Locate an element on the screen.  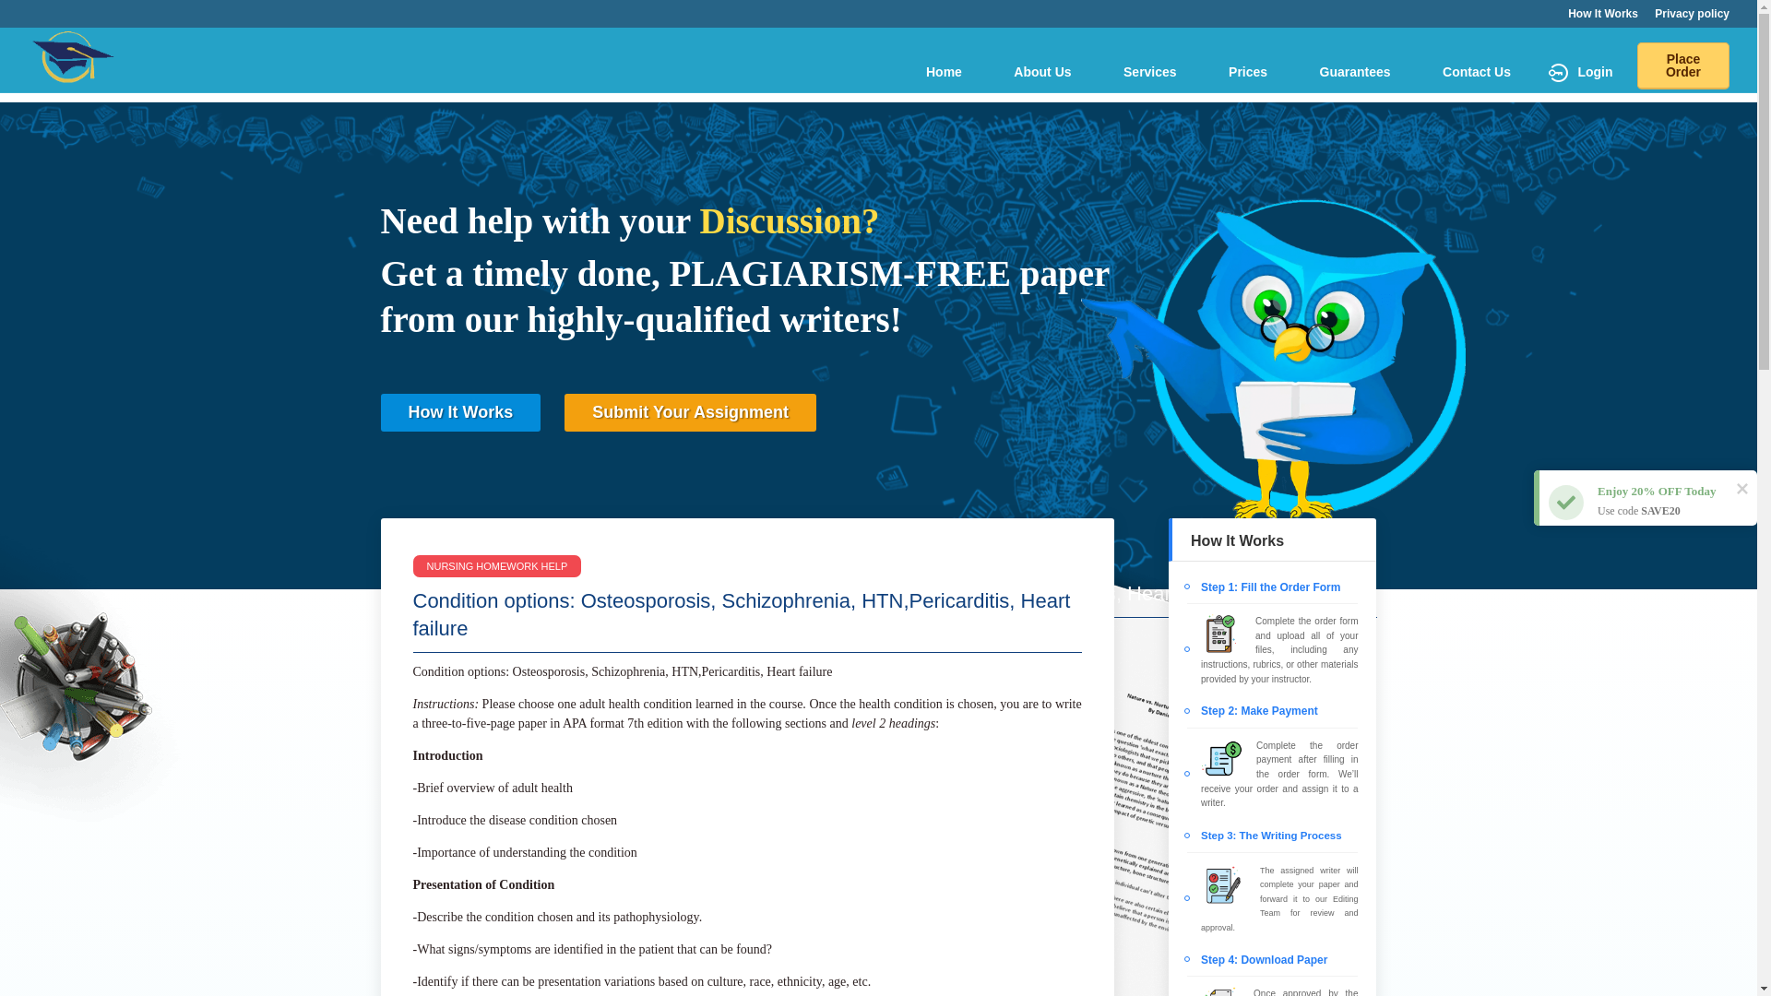
NURSING HOMEWORK HELP is located at coordinates (497, 566).